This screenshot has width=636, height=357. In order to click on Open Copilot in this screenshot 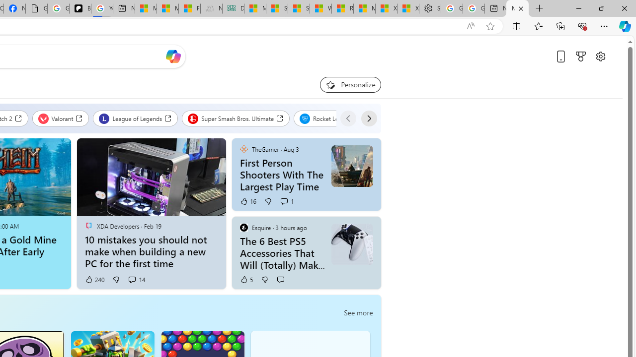, I will do `click(173, 57)`.